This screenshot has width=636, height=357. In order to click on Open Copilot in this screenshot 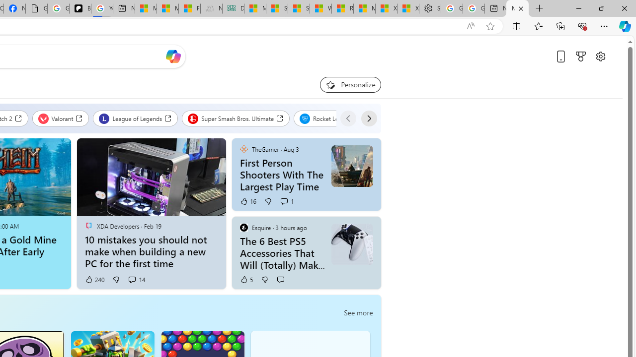, I will do `click(173, 57)`.